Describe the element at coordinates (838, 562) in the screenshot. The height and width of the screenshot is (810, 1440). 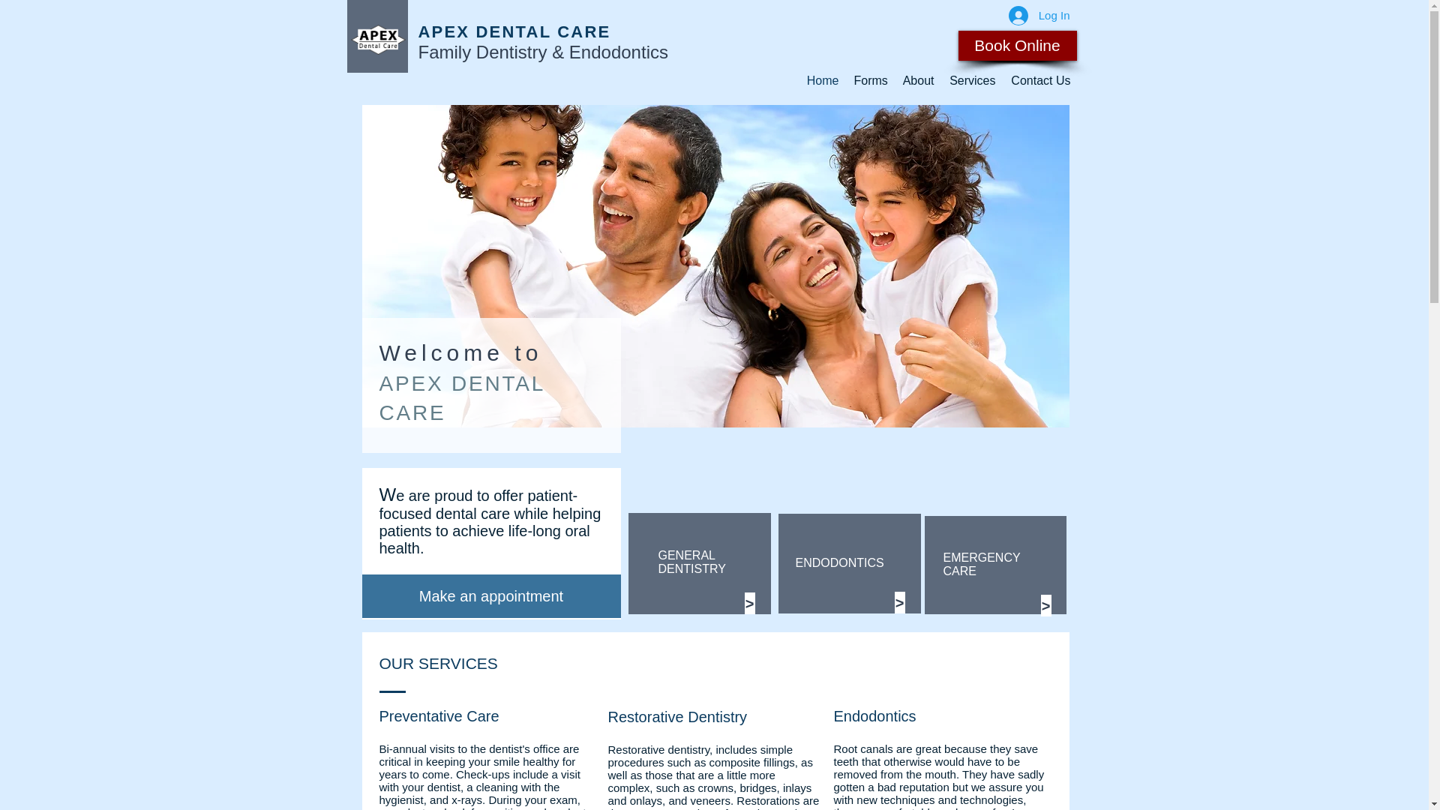
I see `ENDODONTICS` at that location.